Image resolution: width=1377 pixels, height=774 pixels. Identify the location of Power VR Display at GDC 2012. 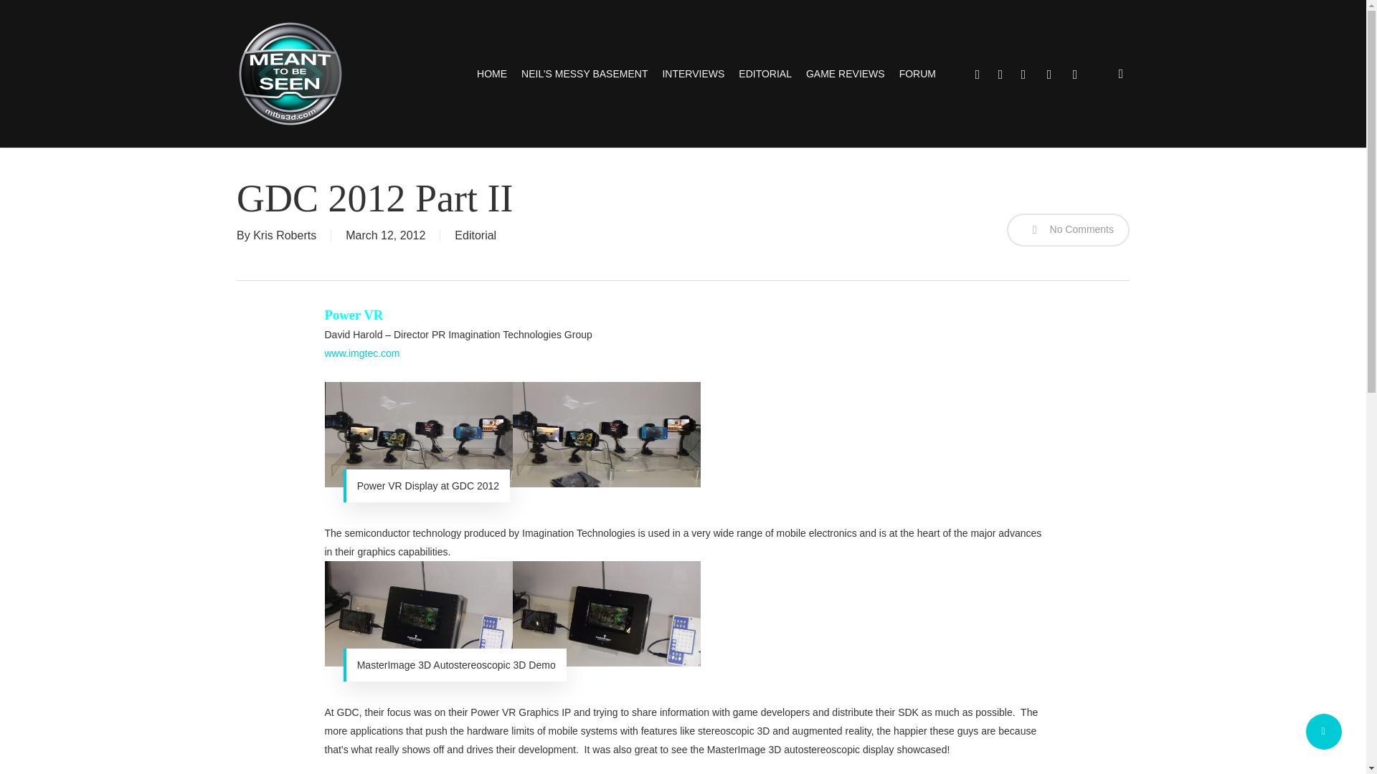
(511, 434).